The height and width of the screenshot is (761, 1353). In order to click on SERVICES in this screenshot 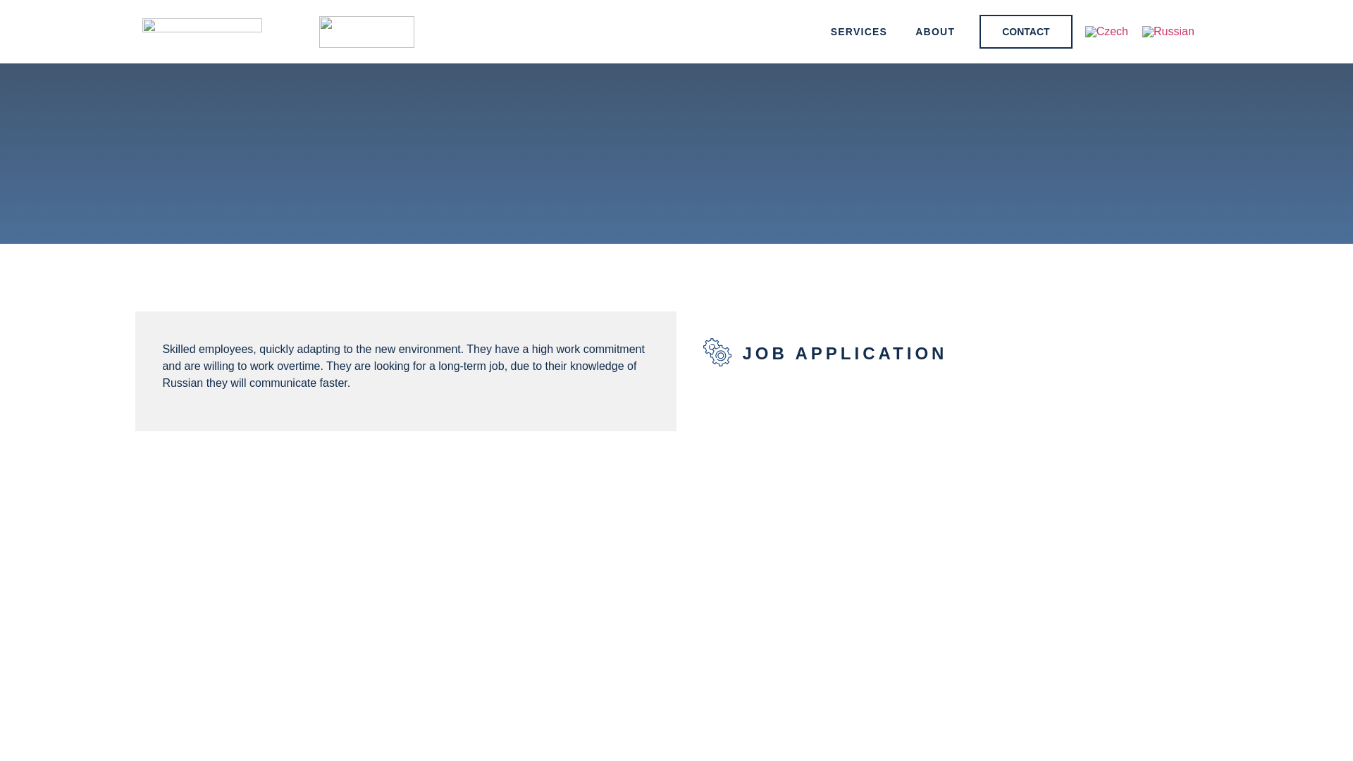, I will do `click(860, 31)`.